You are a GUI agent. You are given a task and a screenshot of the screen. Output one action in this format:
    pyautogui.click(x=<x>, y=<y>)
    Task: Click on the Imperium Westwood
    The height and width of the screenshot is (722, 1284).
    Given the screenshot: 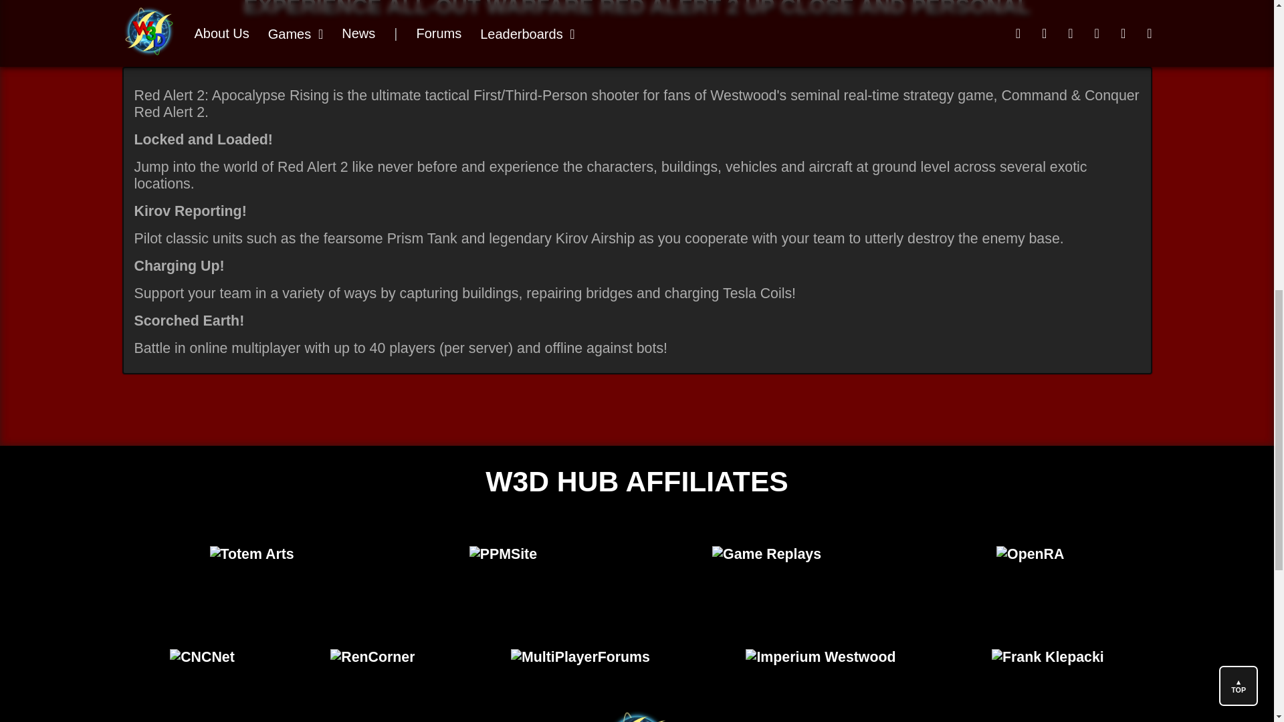 What is the action you would take?
    pyautogui.click(x=821, y=656)
    